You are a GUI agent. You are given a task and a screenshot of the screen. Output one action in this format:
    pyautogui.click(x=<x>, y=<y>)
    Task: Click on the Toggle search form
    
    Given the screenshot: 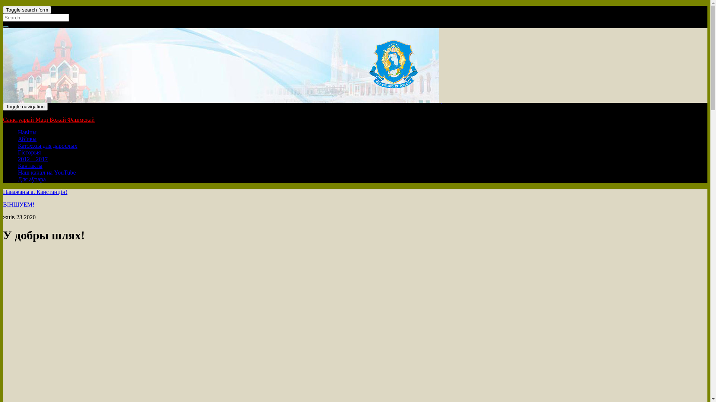 What is the action you would take?
    pyautogui.click(x=27, y=10)
    